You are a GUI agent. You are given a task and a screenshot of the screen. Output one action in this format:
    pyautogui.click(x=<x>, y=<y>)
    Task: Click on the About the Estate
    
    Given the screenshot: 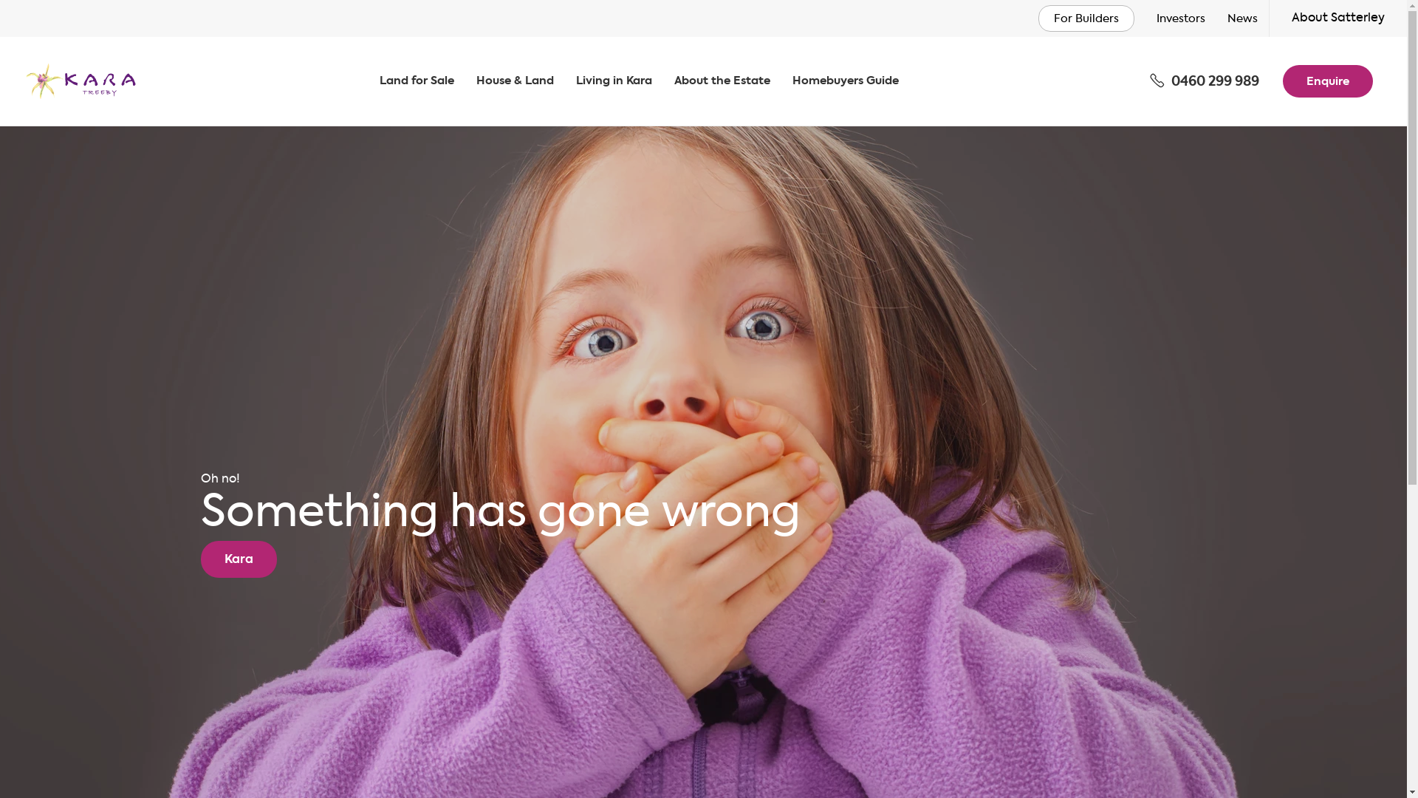 What is the action you would take?
    pyautogui.click(x=722, y=81)
    